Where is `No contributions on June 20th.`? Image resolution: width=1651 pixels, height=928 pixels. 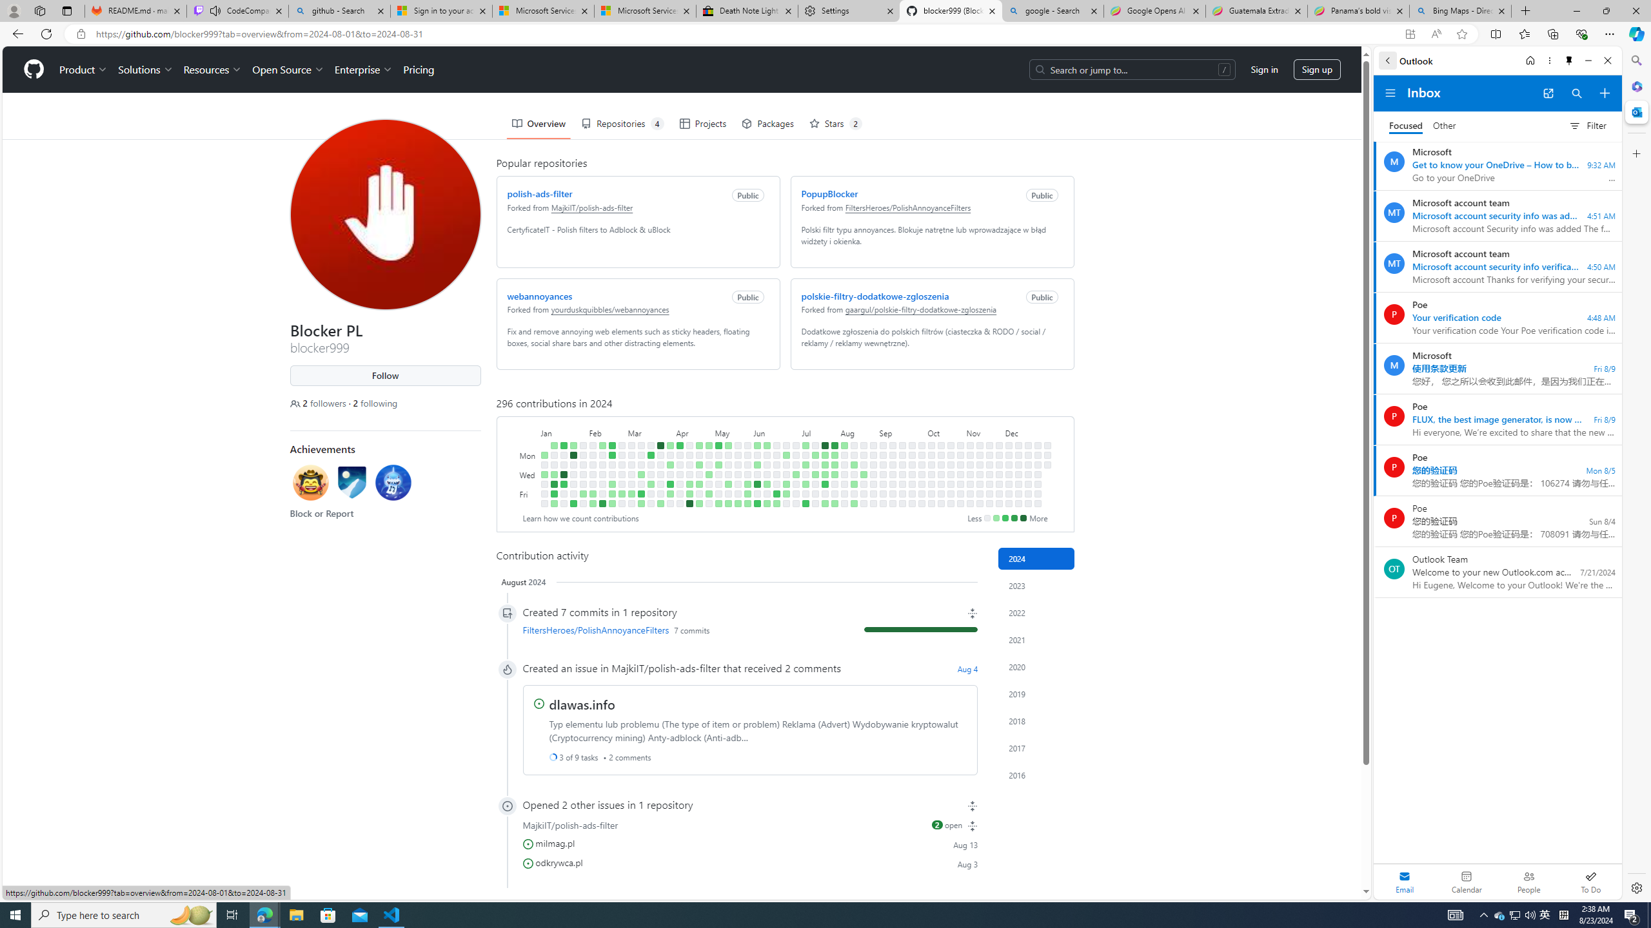
No contributions on June 20th. is located at coordinates (776, 484).